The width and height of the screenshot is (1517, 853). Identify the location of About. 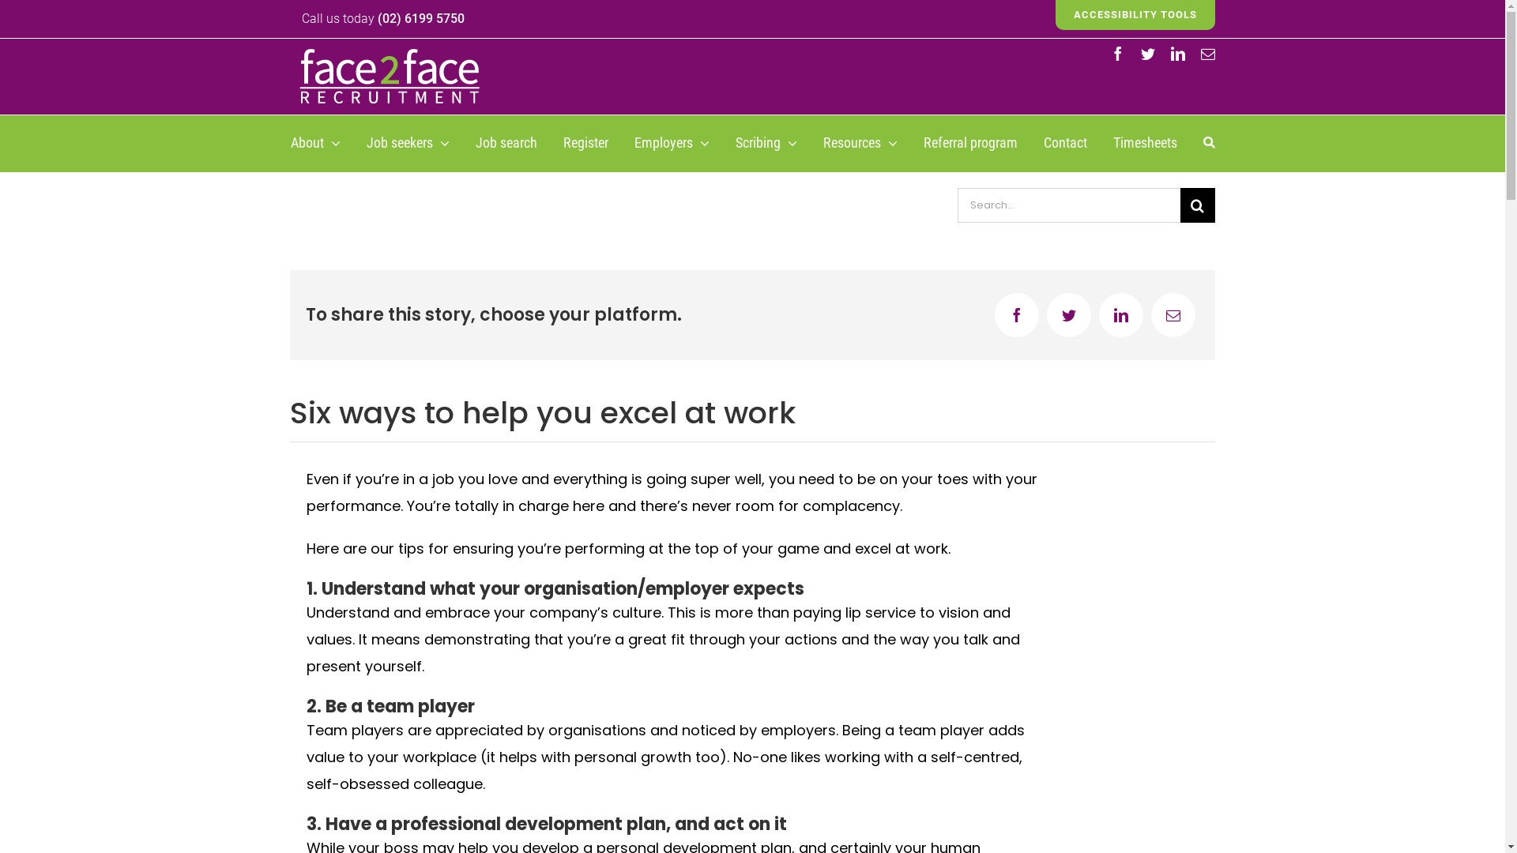
(316, 144).